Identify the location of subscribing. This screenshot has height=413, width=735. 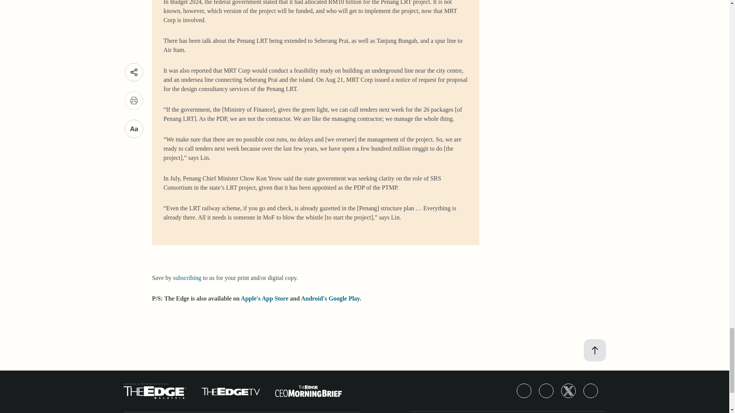
(187, 278).